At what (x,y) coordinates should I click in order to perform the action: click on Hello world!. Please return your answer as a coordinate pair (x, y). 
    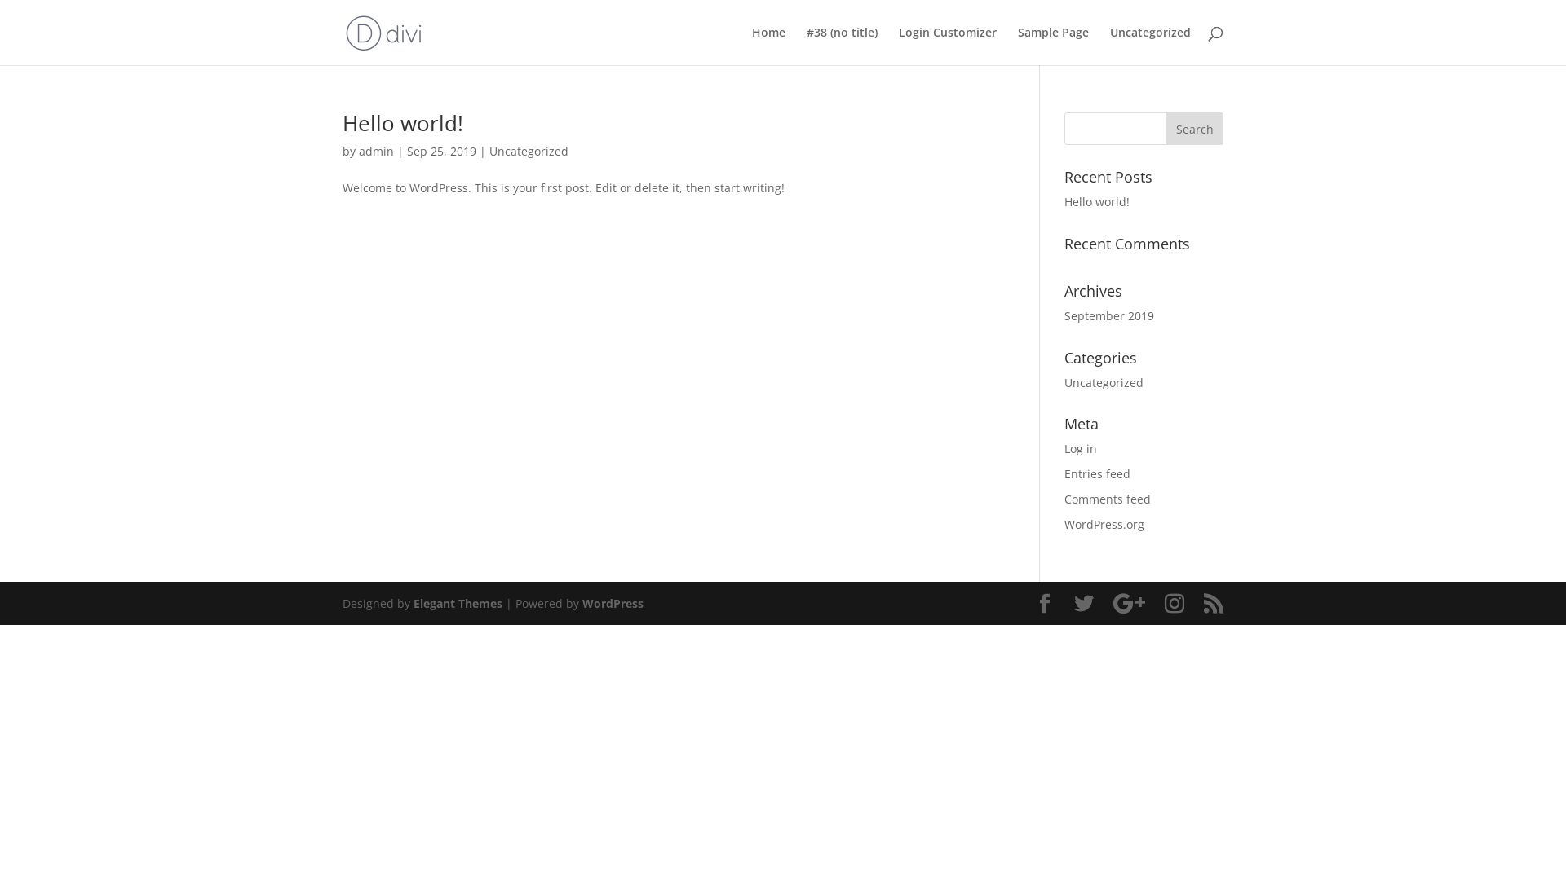
    Looking at the image, I should click on (403, 123).